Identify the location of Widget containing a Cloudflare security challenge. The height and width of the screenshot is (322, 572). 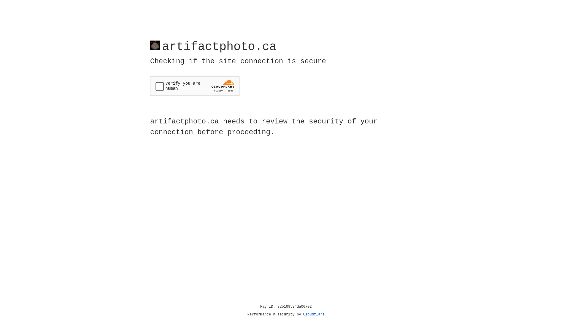
(195, 86).